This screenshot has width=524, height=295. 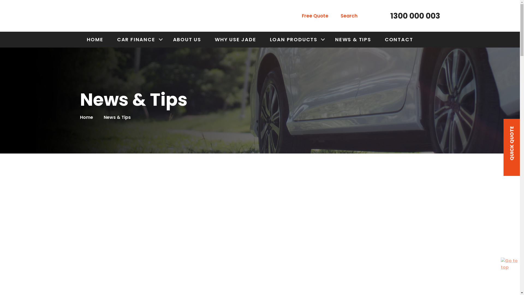 I want to click on News & Tips, so click(x=117, y=117).